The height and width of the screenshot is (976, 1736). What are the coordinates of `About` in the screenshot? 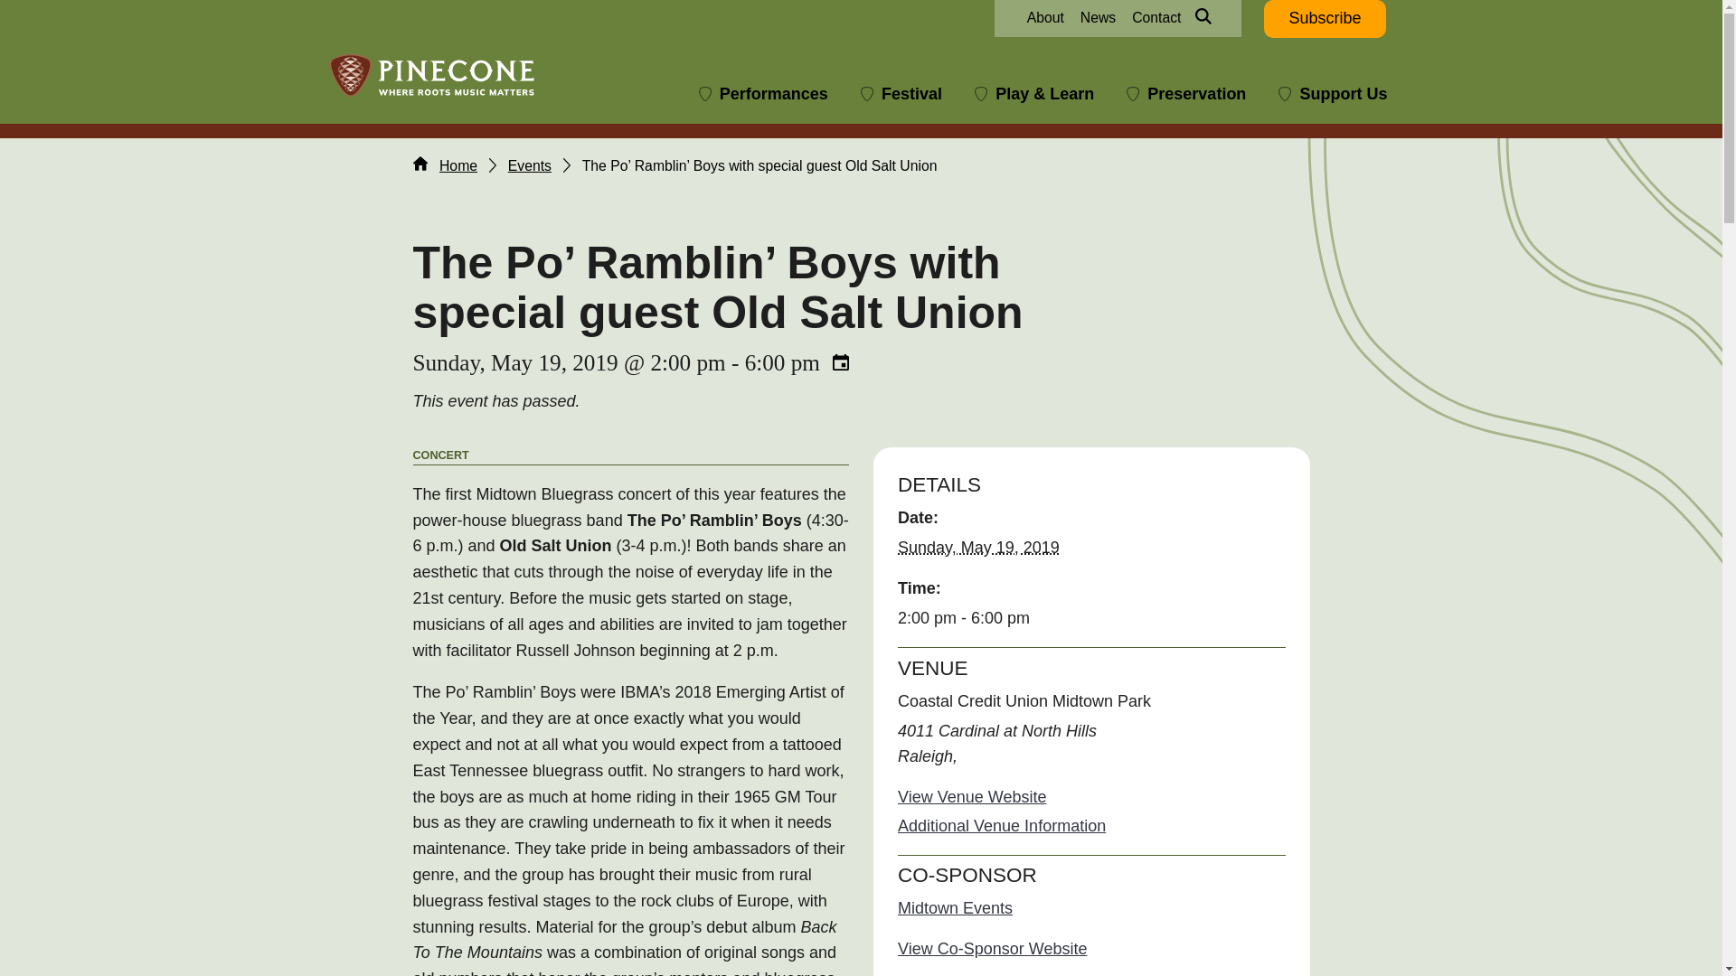 It's located at (1045, 18).